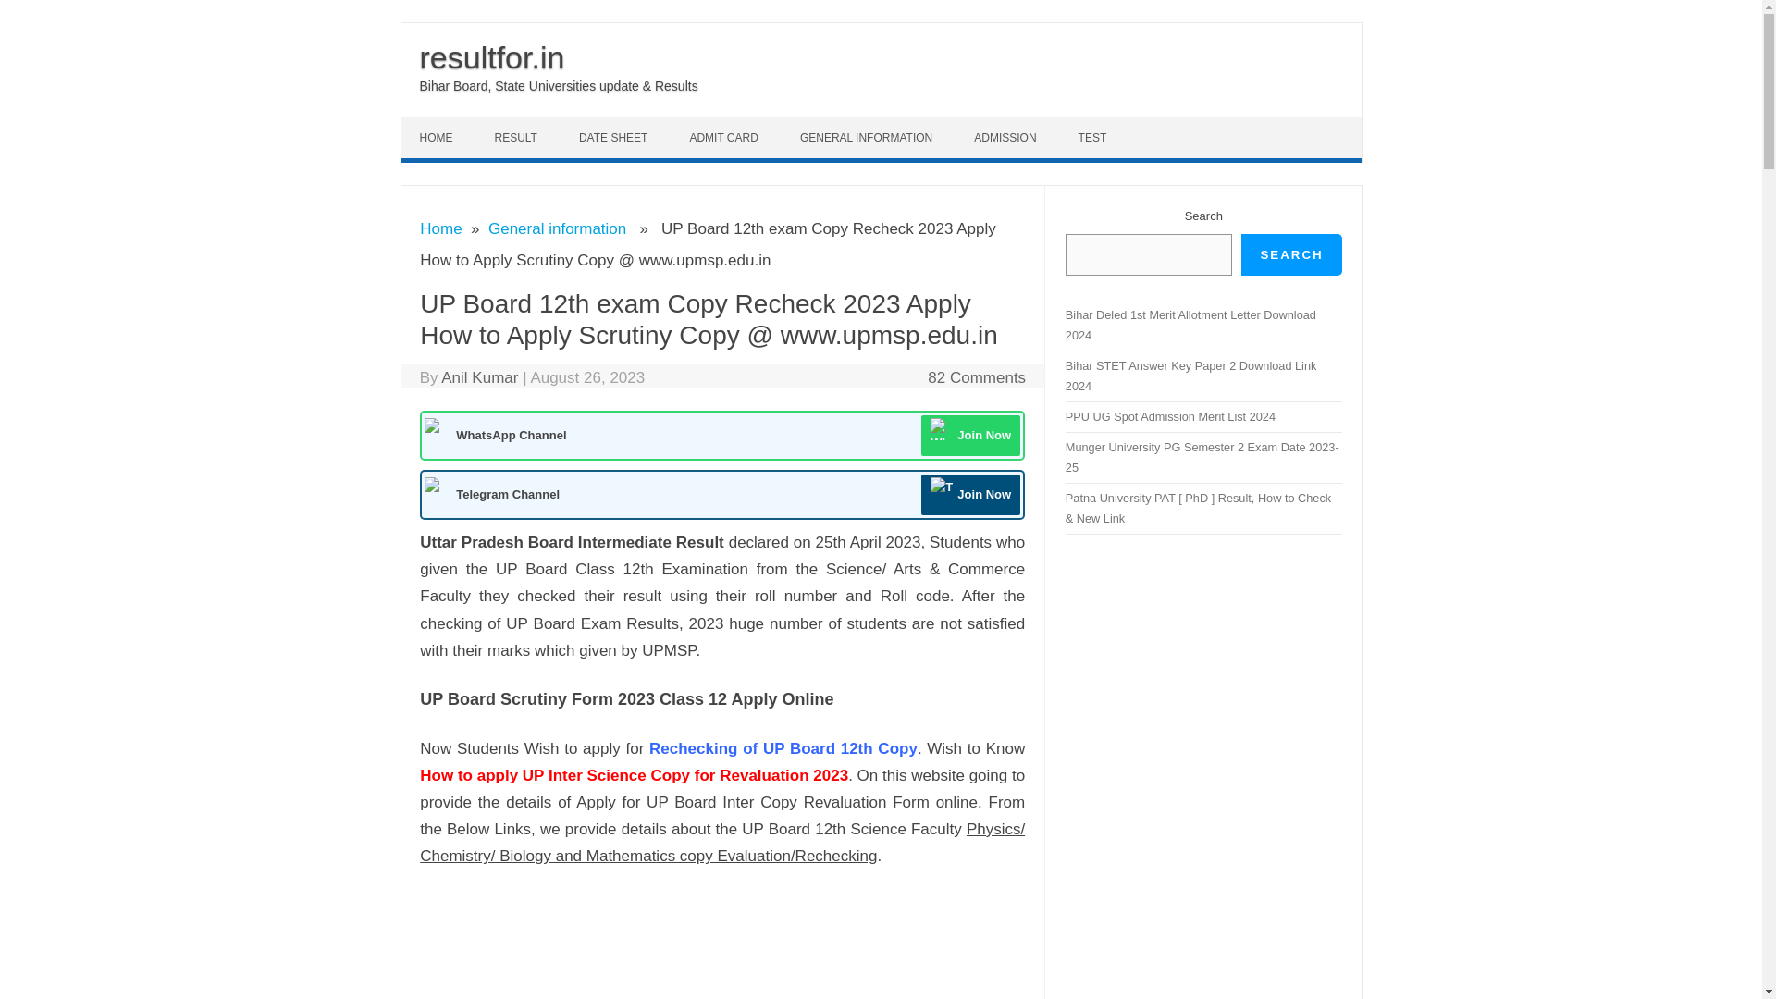 Image resolution: width=1776 pixels, height=999 pixels. What do you see at coordinates (1006, 137) in the screenshot?
I see `ADMISSION` at bounding box center [1006, 137].